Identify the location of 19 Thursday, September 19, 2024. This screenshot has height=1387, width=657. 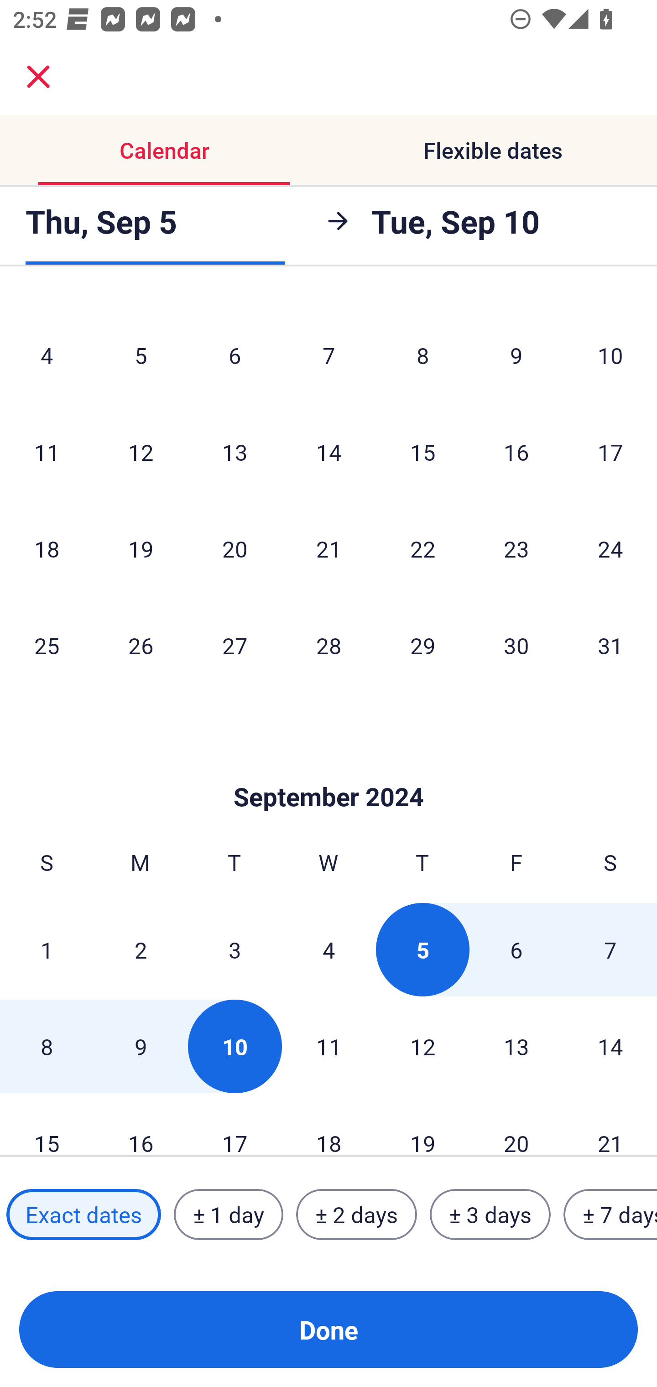
(422, 1125).